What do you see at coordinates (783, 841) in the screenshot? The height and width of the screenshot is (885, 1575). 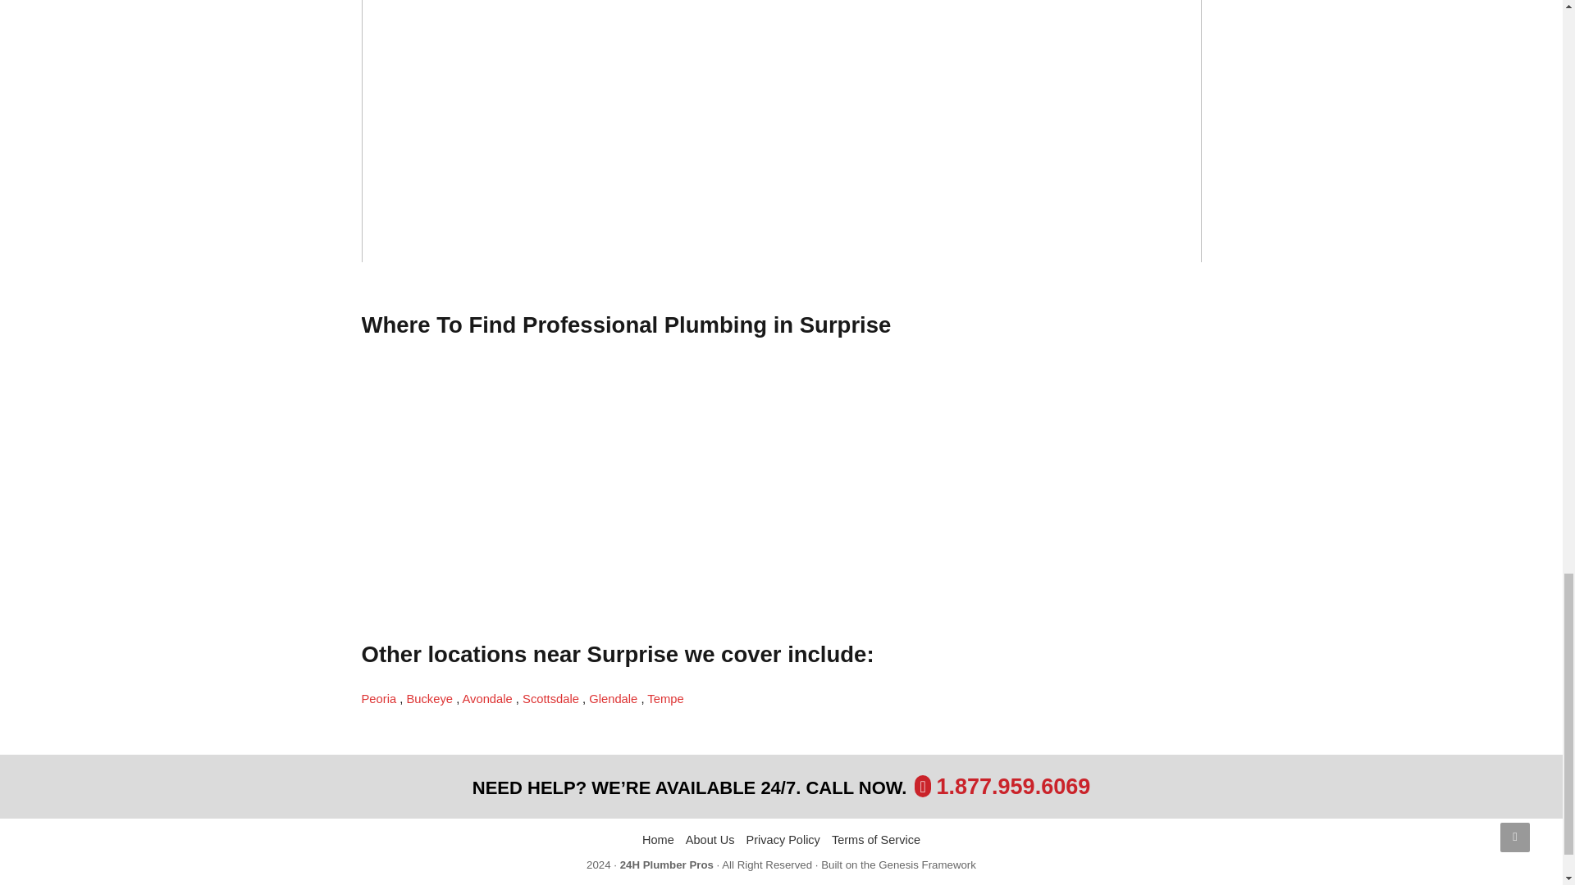 I see `Privacy Policy` at bounding box center [783, 841].